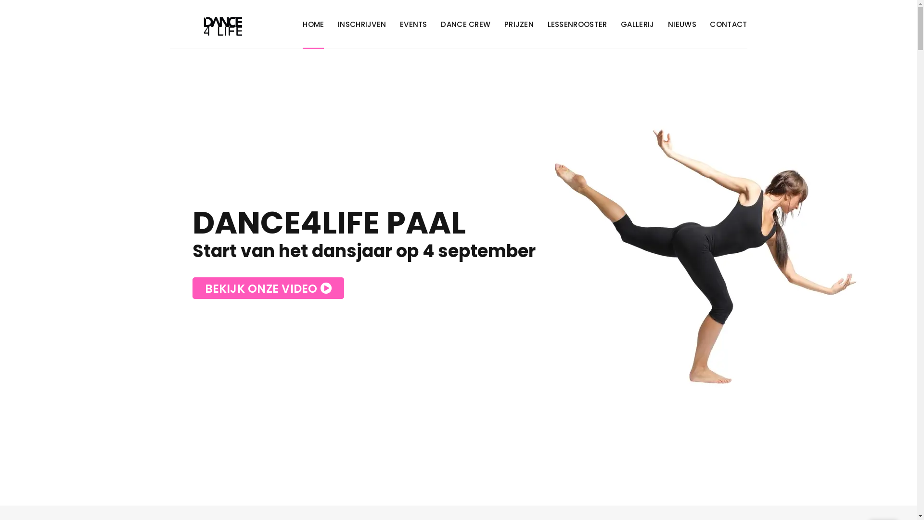  Describe the element at coordinates (313, 25) in the screenshot. I see `HOME` at that location.